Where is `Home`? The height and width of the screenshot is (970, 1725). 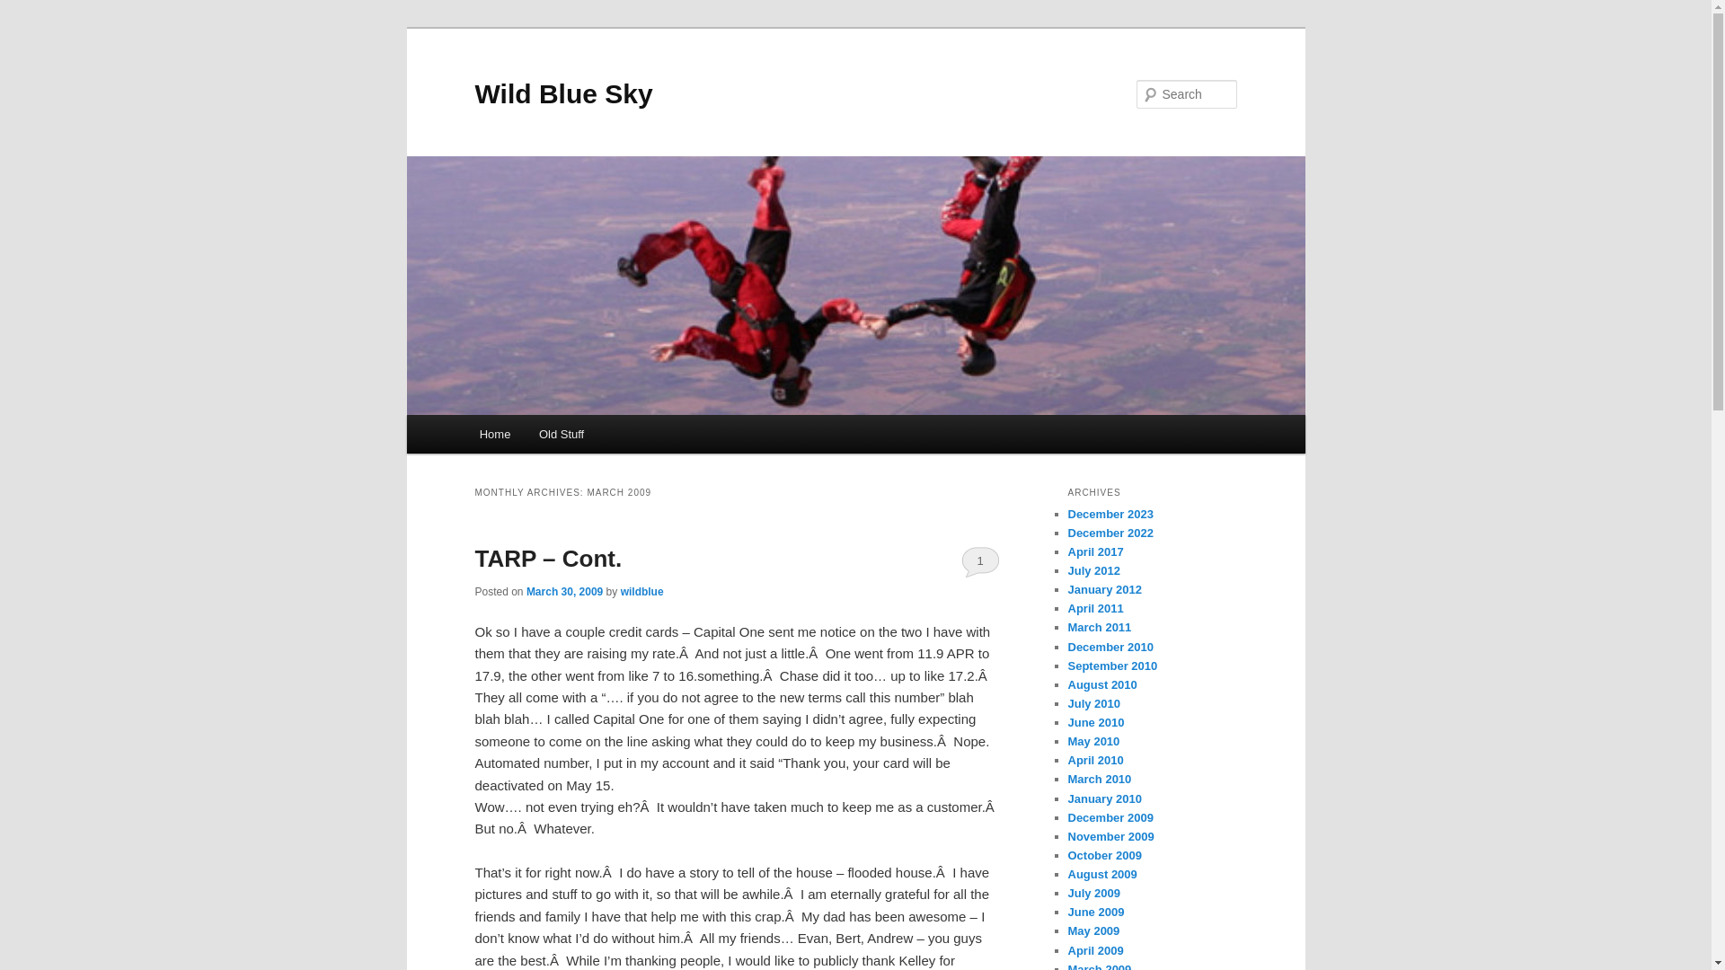 Home is located at coordinates (494, 435).